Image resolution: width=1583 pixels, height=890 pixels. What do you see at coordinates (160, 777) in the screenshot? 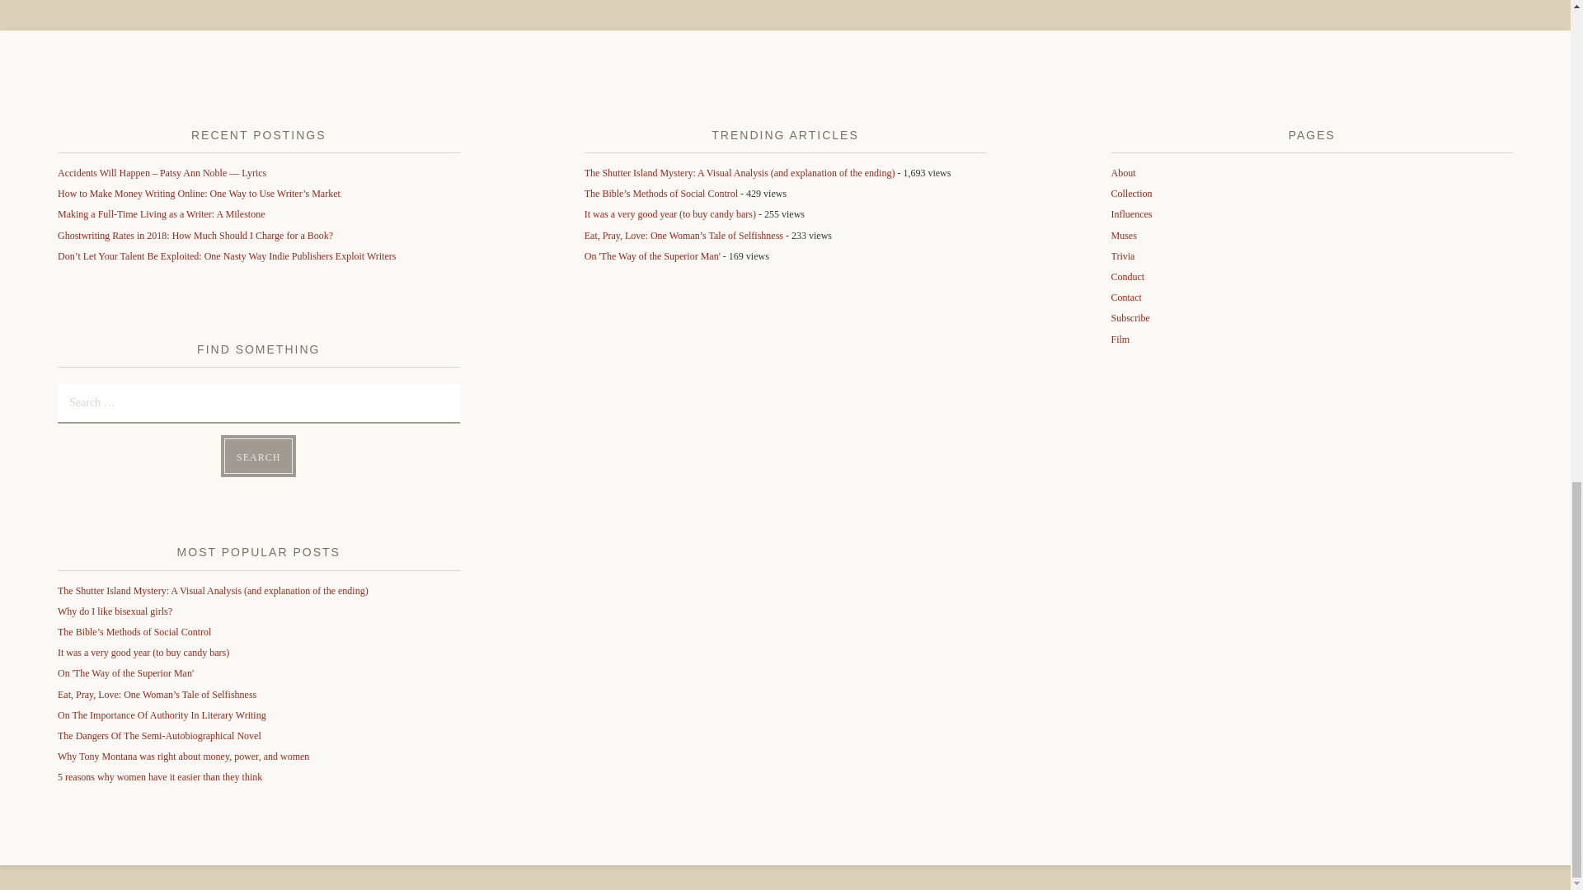
I see `5 reasons why women have it easier than they think` at bounding box center [160, 777].